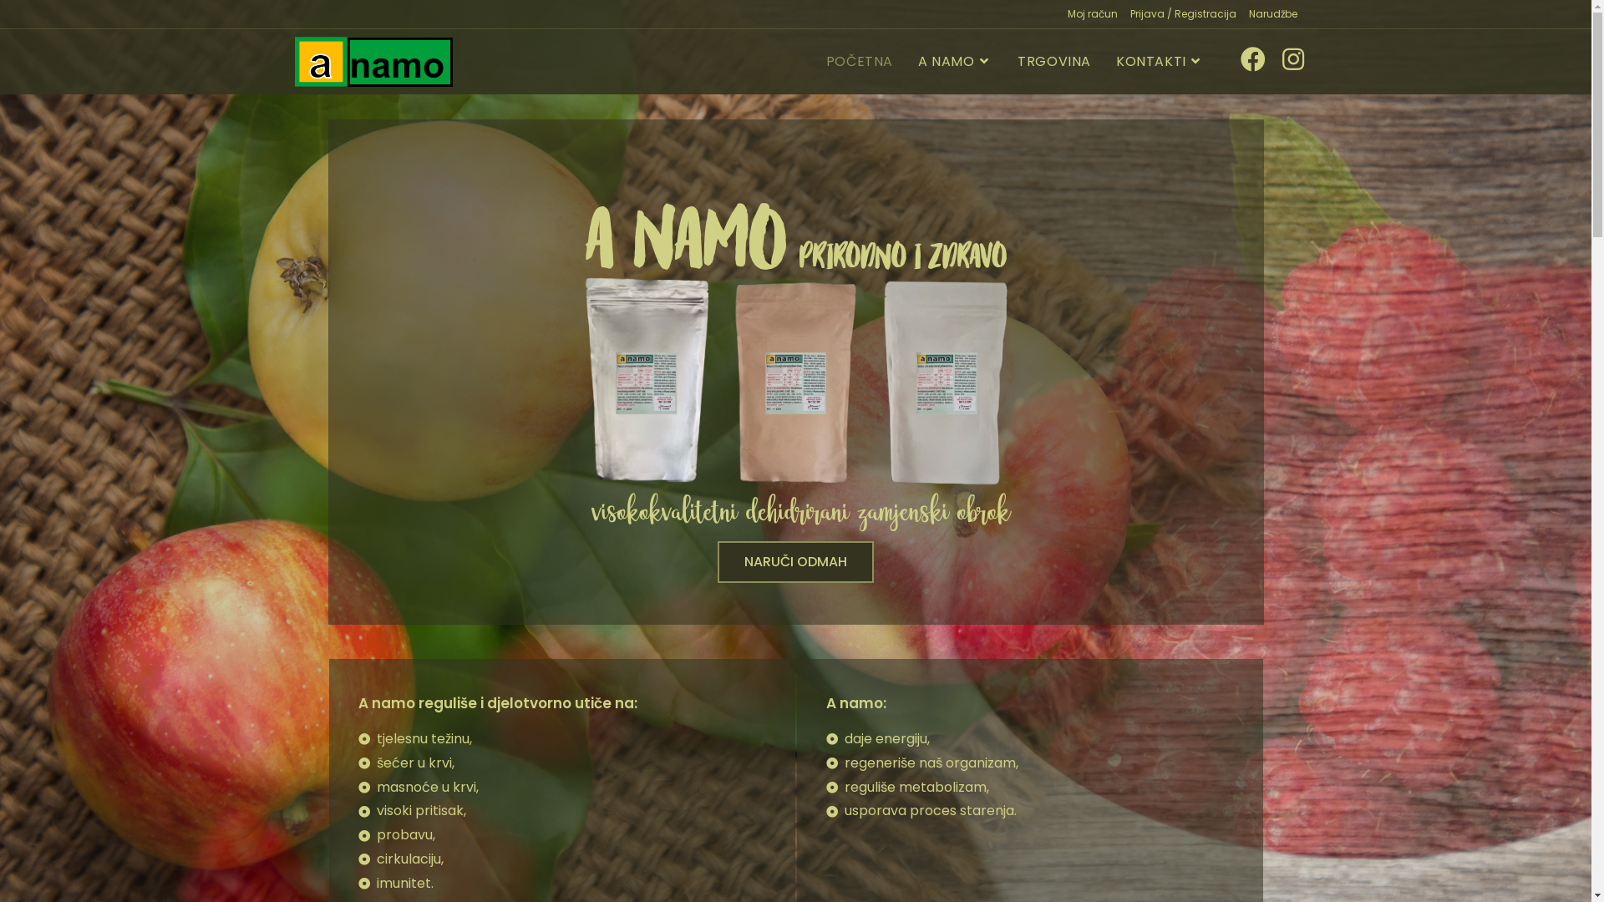  I want to click on KONTAKTI, so click(1160, 62).